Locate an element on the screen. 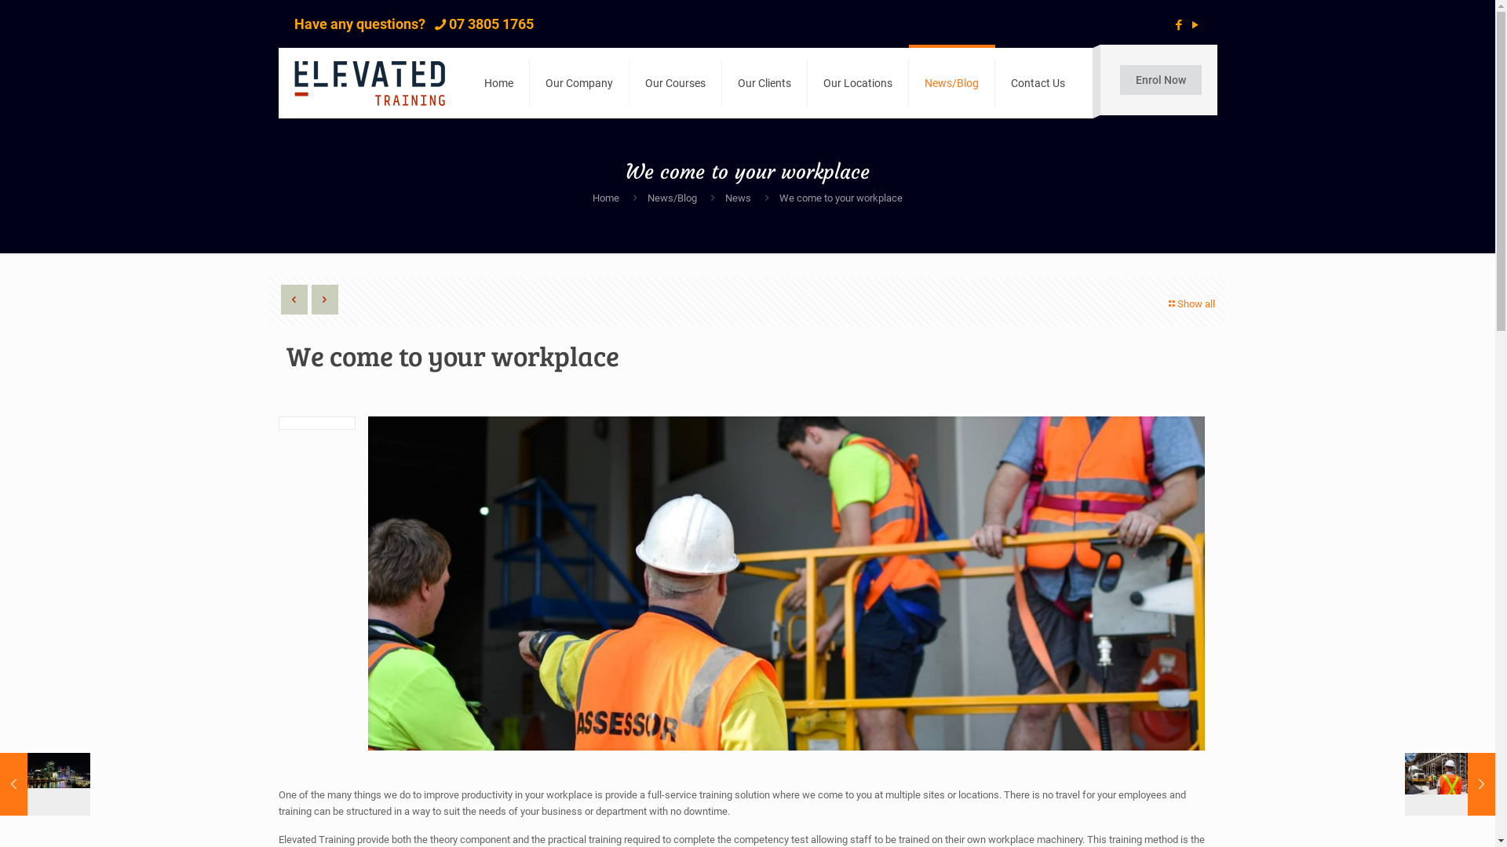 The height and width of the screenshot is (847, 1507). Elevated Training is located at coordinates (369, 83).